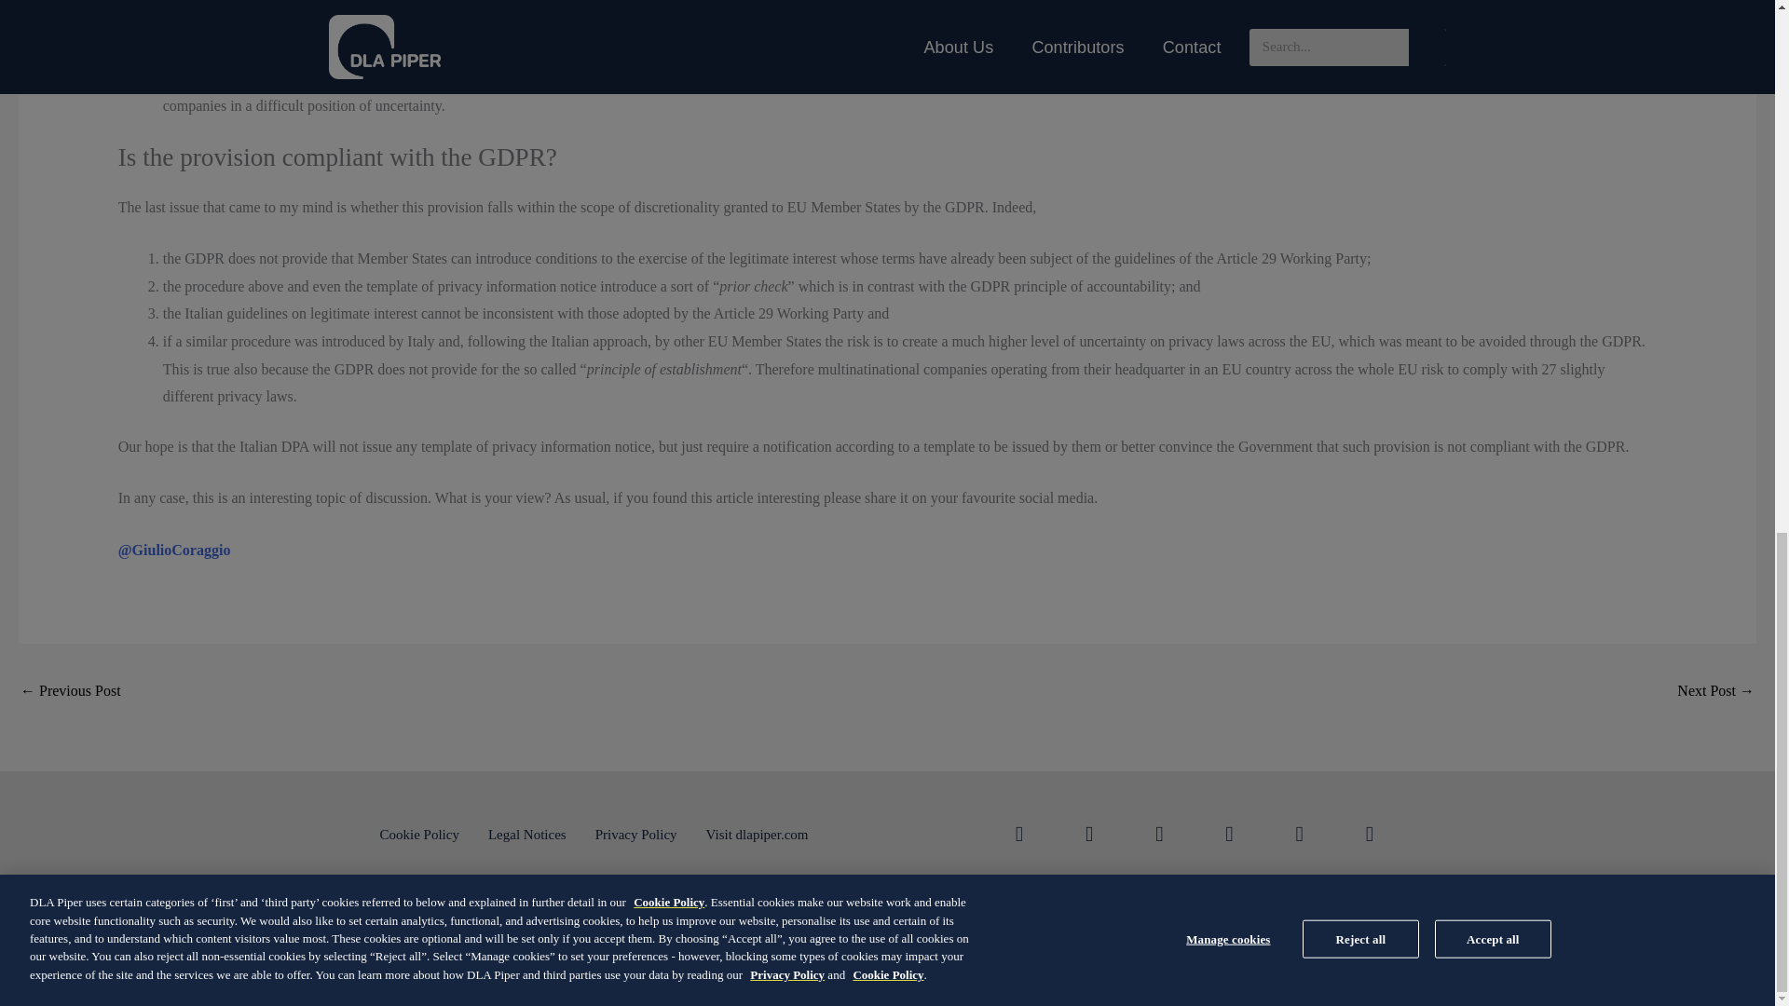  What do you see at coordinates (1018, 835) in the screenshot?
I see `Linkedin` at bounding box center [1018, 835].